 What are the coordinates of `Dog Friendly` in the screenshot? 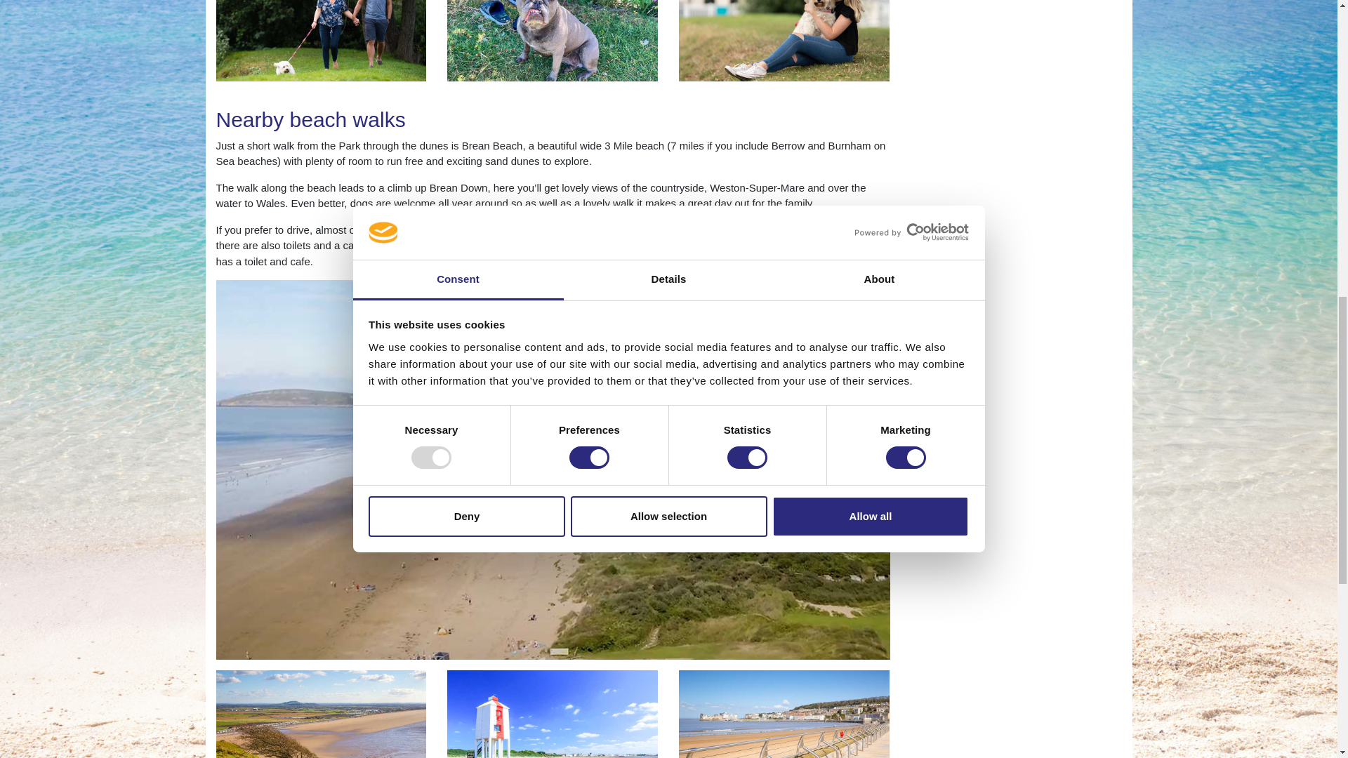 It's located at (784, 714).